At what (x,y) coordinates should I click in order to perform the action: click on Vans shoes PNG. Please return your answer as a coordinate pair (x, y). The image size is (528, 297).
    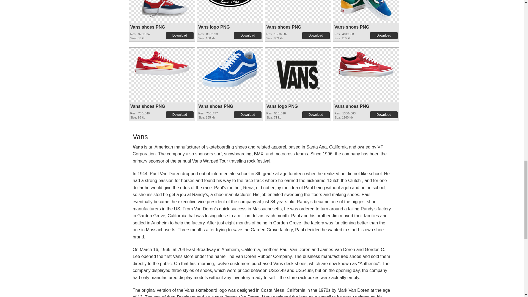
    Looking at the image, I should click on (161, 10).